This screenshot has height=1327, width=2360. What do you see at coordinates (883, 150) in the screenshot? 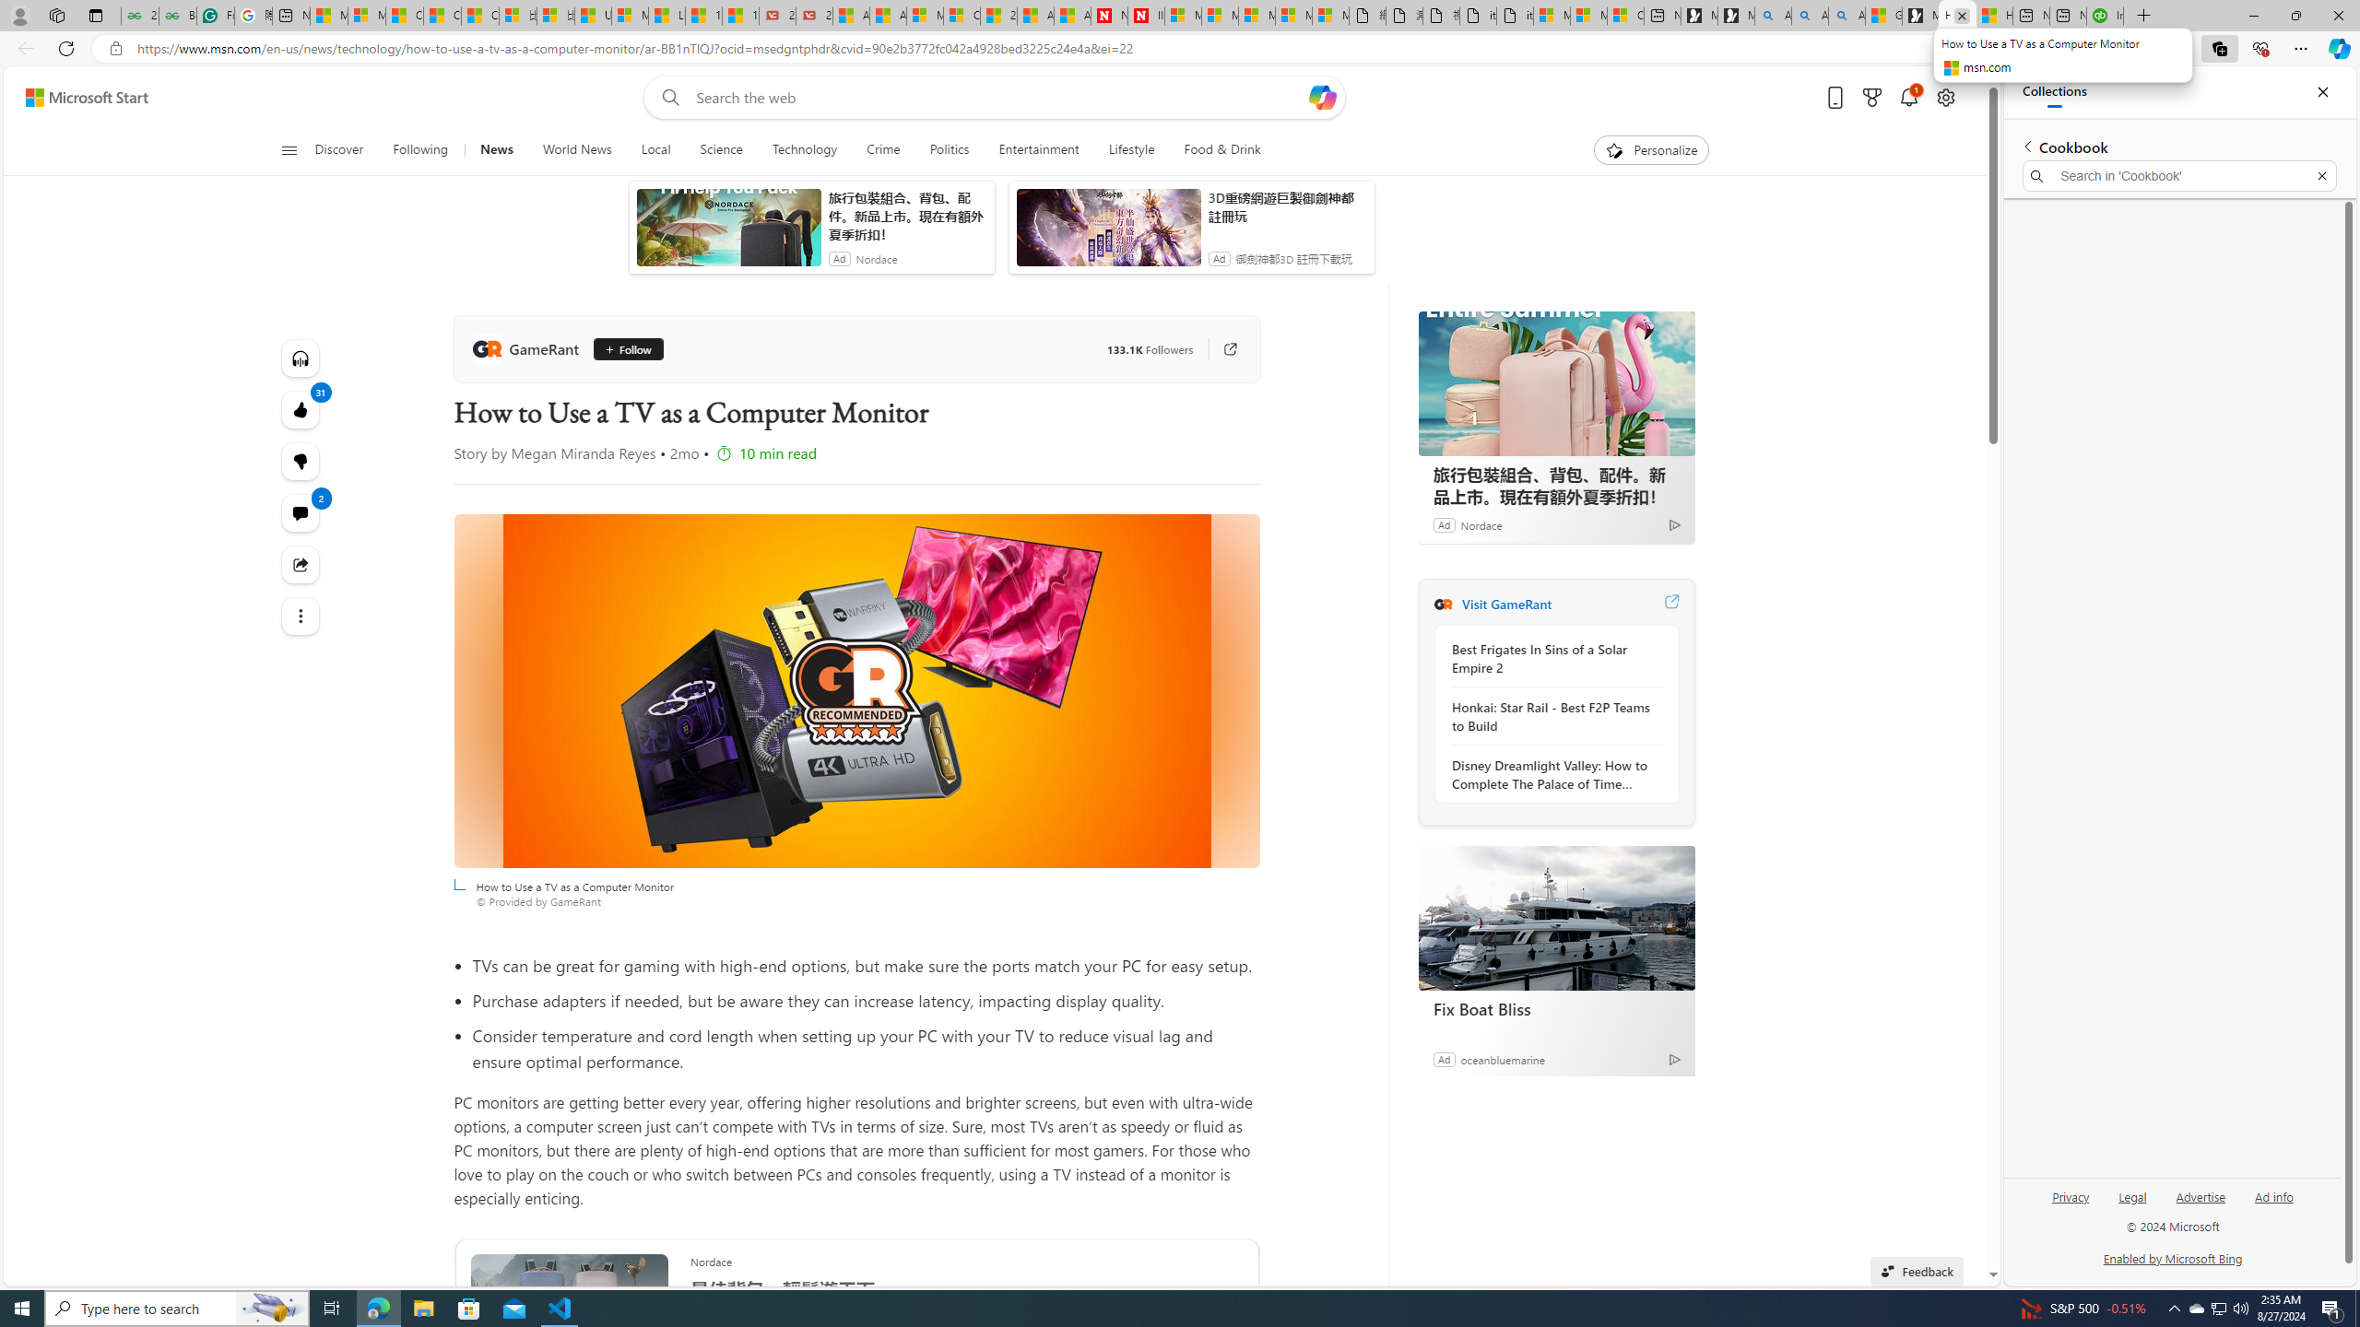
I see `Crime` at bounding box center [883, 150].